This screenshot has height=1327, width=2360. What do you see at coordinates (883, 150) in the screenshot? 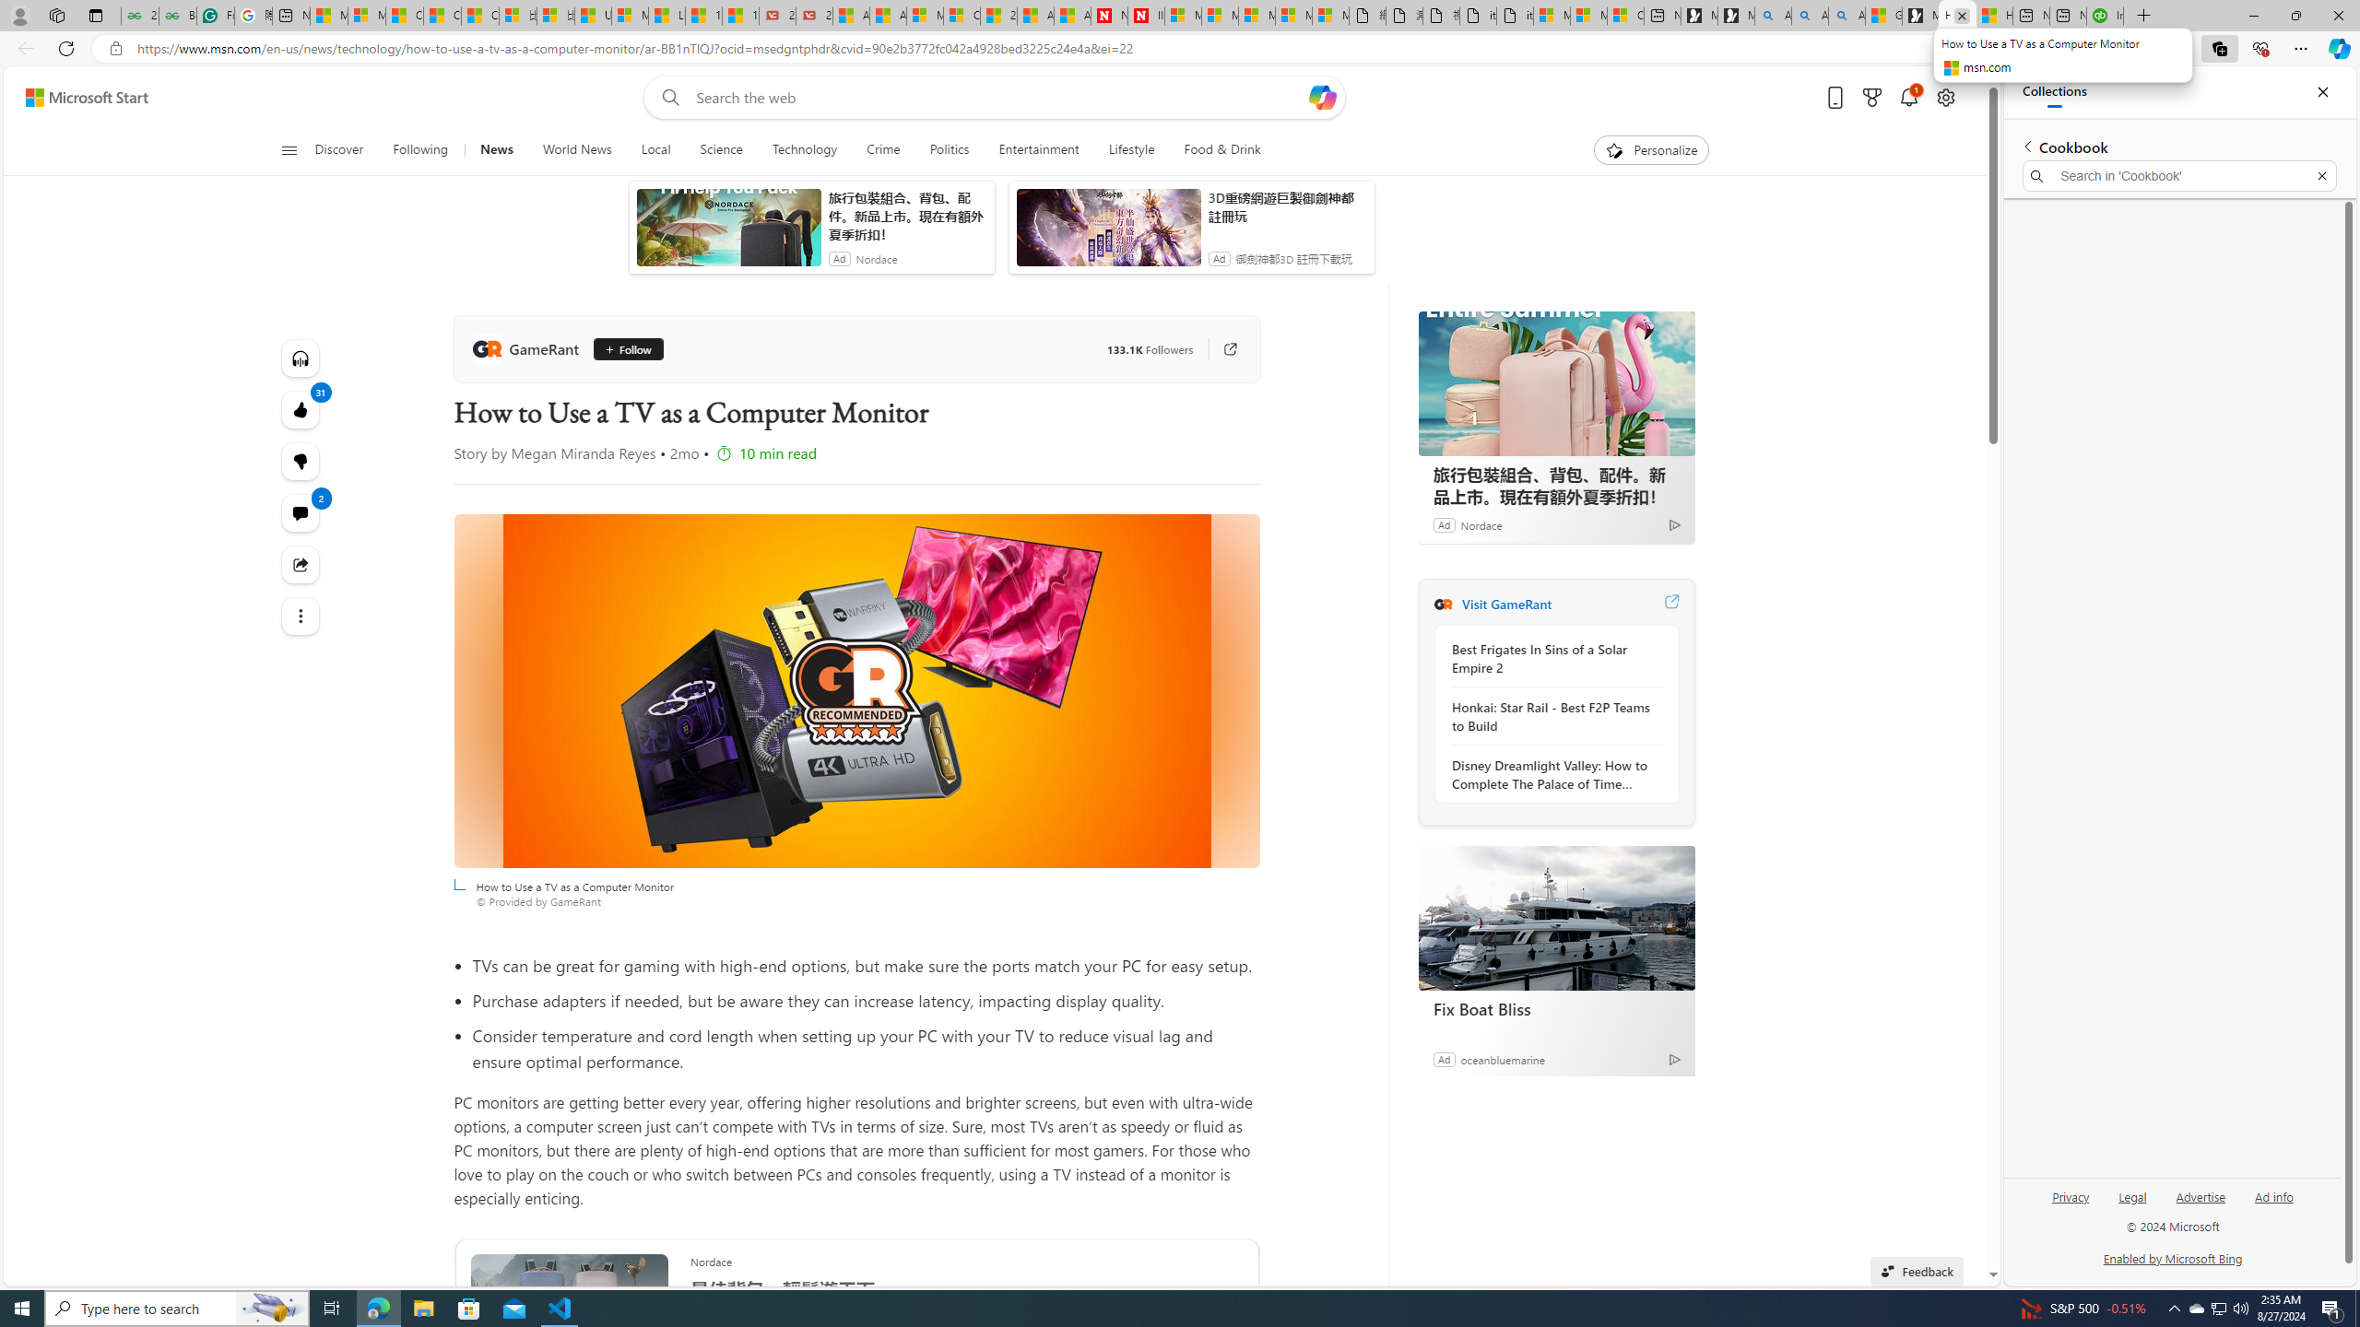
I see `Crime` at bounding box center [883, 150].